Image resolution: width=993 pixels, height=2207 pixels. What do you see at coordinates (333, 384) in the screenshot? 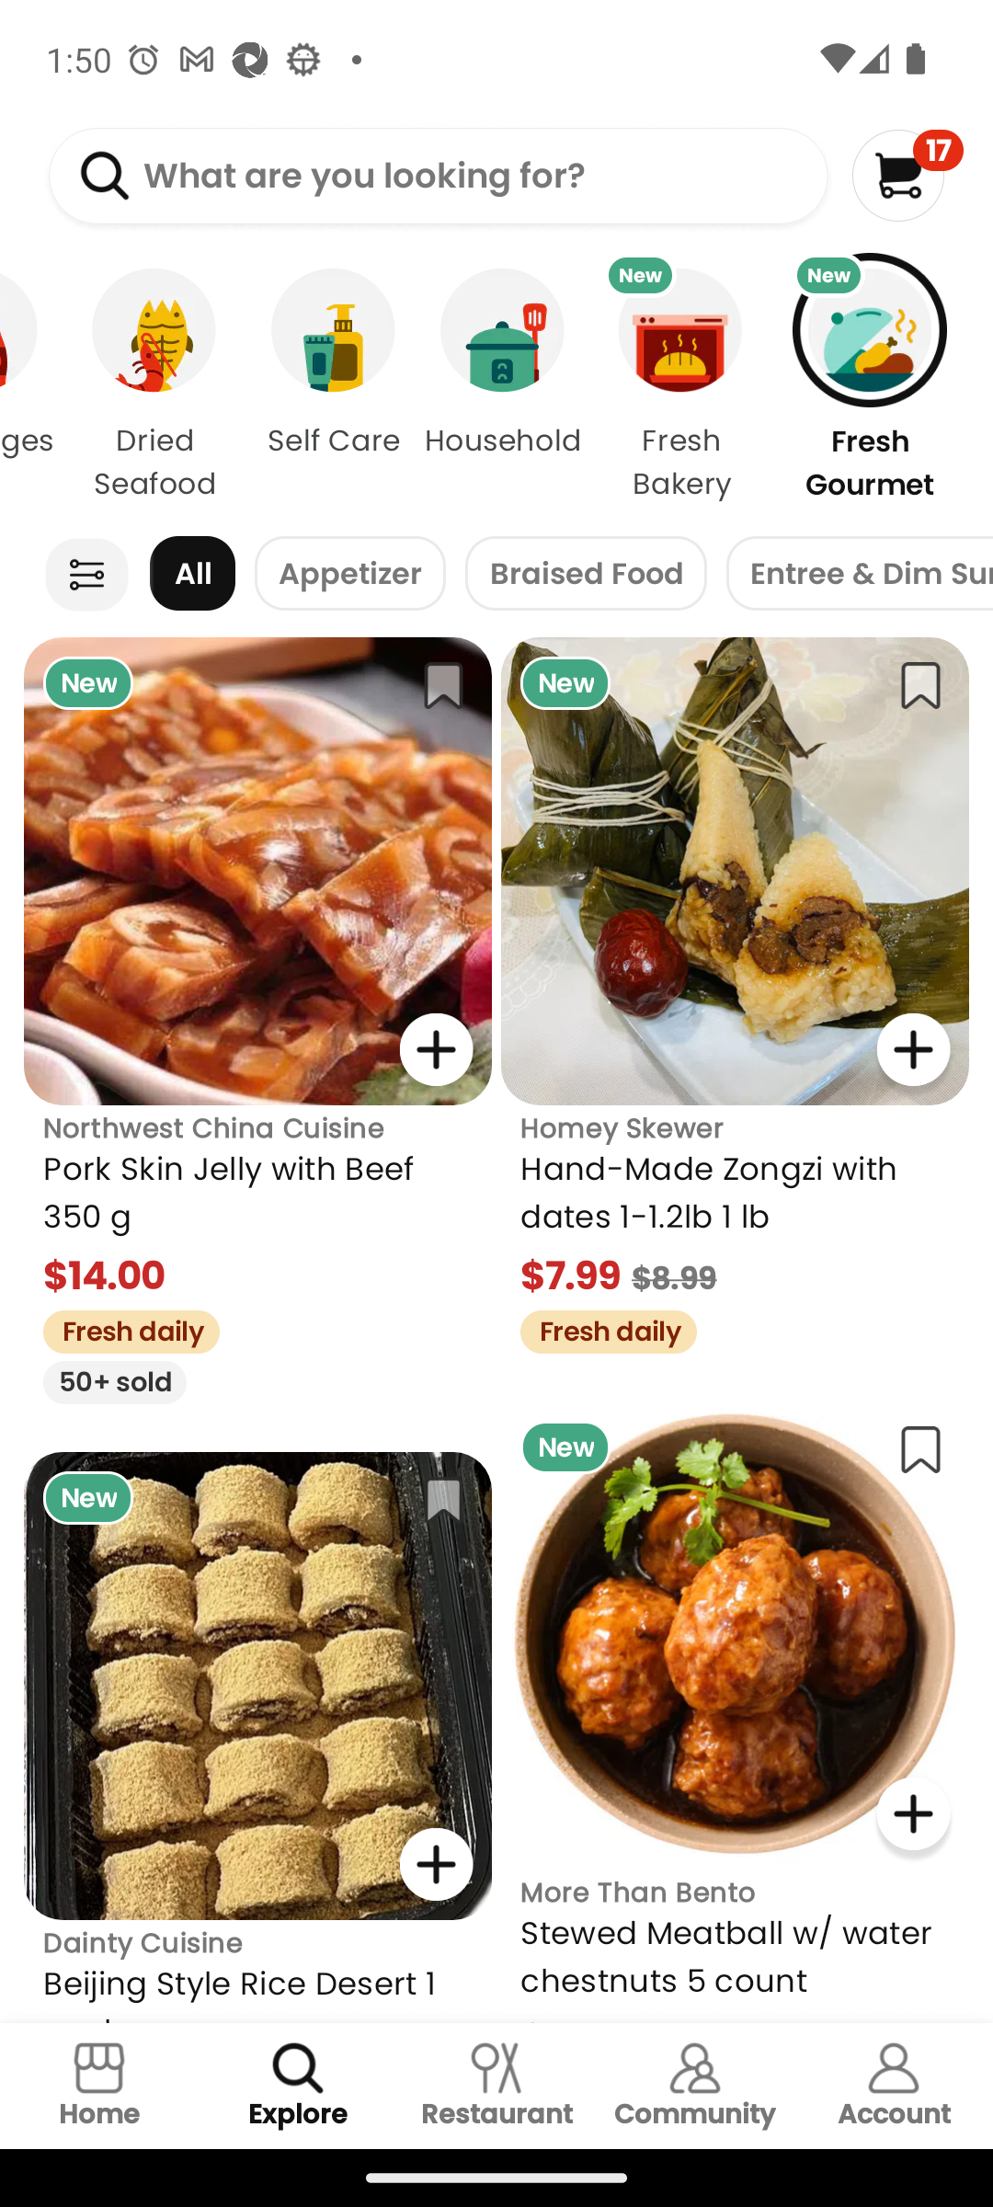
I see `Self Care` at bounding box center [333, 384].